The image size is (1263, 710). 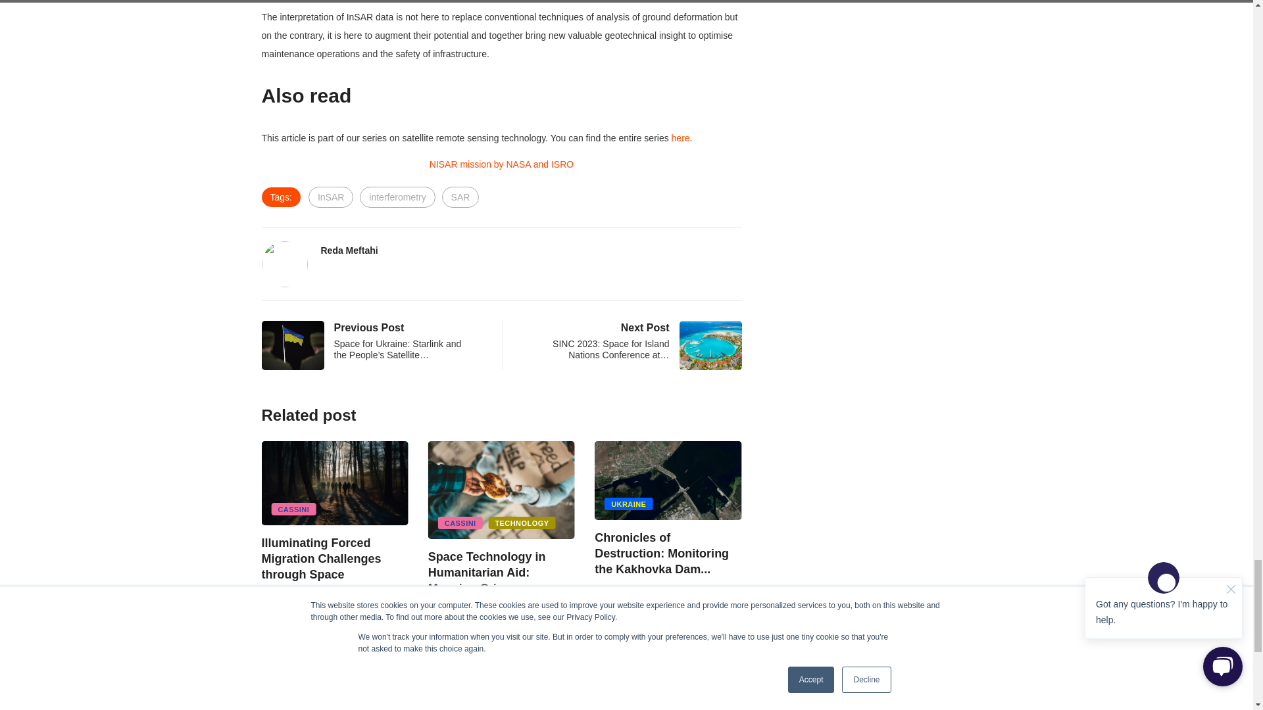 I want to click on SAR, so click(x=460, y=197).